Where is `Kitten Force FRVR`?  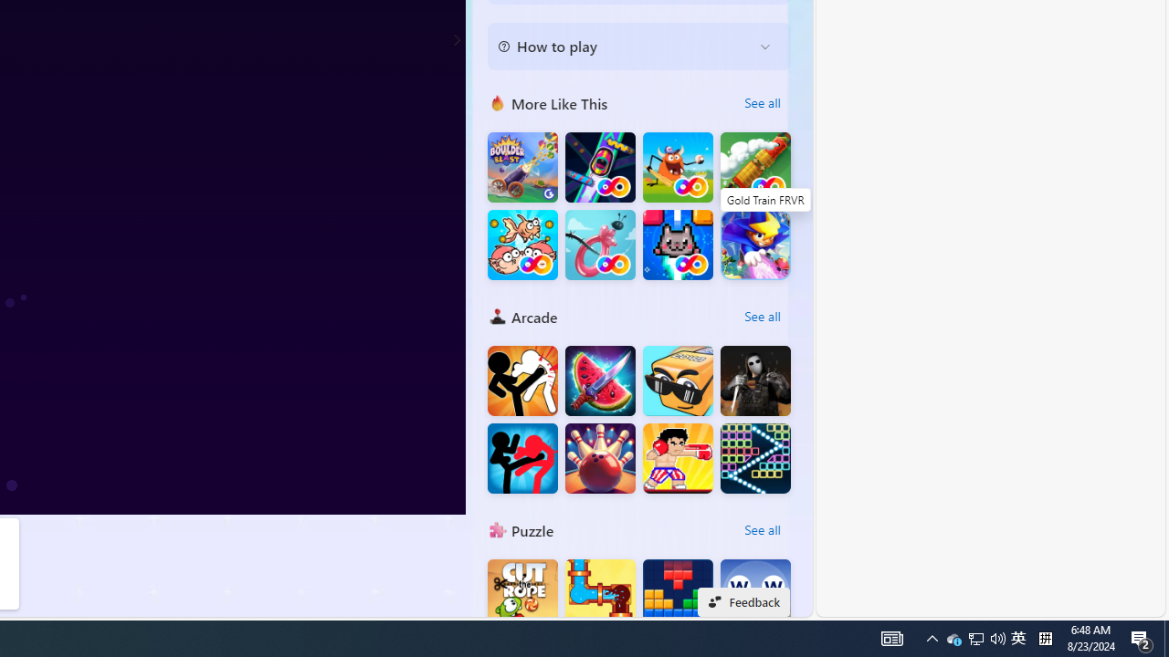
Kitten Force FRVR is located at coordinates (678, 245).